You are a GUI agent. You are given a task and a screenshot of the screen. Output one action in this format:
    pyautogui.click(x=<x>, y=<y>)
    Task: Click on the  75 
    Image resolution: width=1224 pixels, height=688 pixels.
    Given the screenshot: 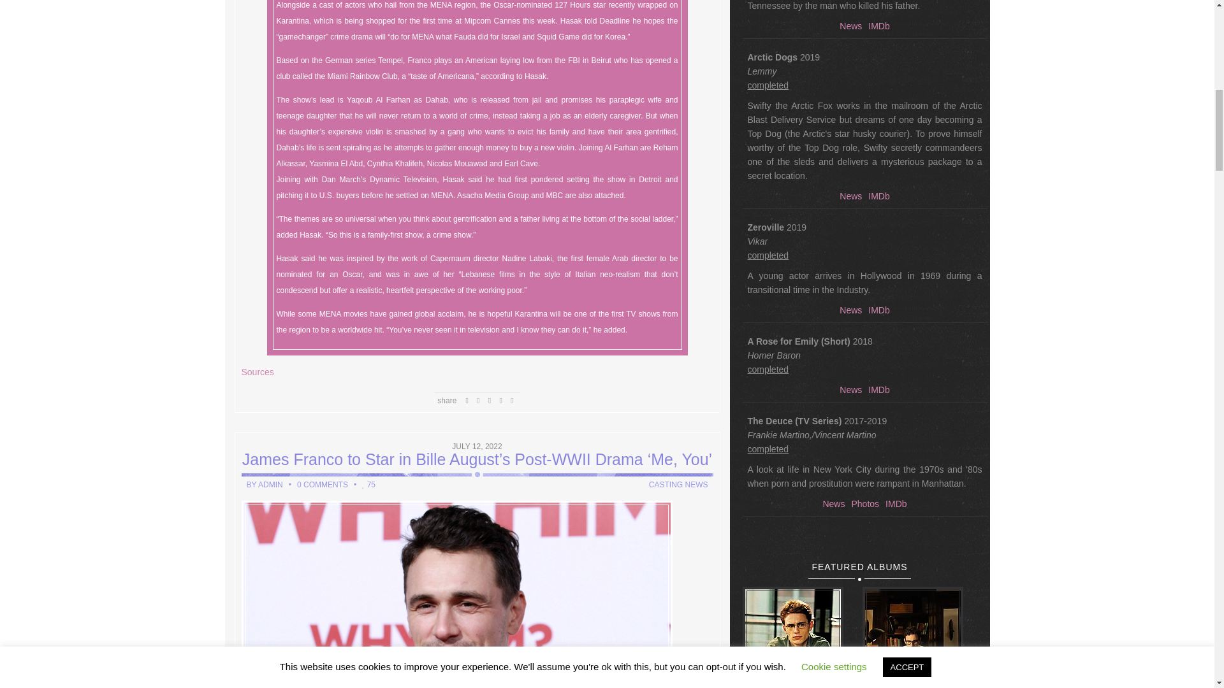 What is the action you would take?
    pyautogui.click(x=370, y=484)
    